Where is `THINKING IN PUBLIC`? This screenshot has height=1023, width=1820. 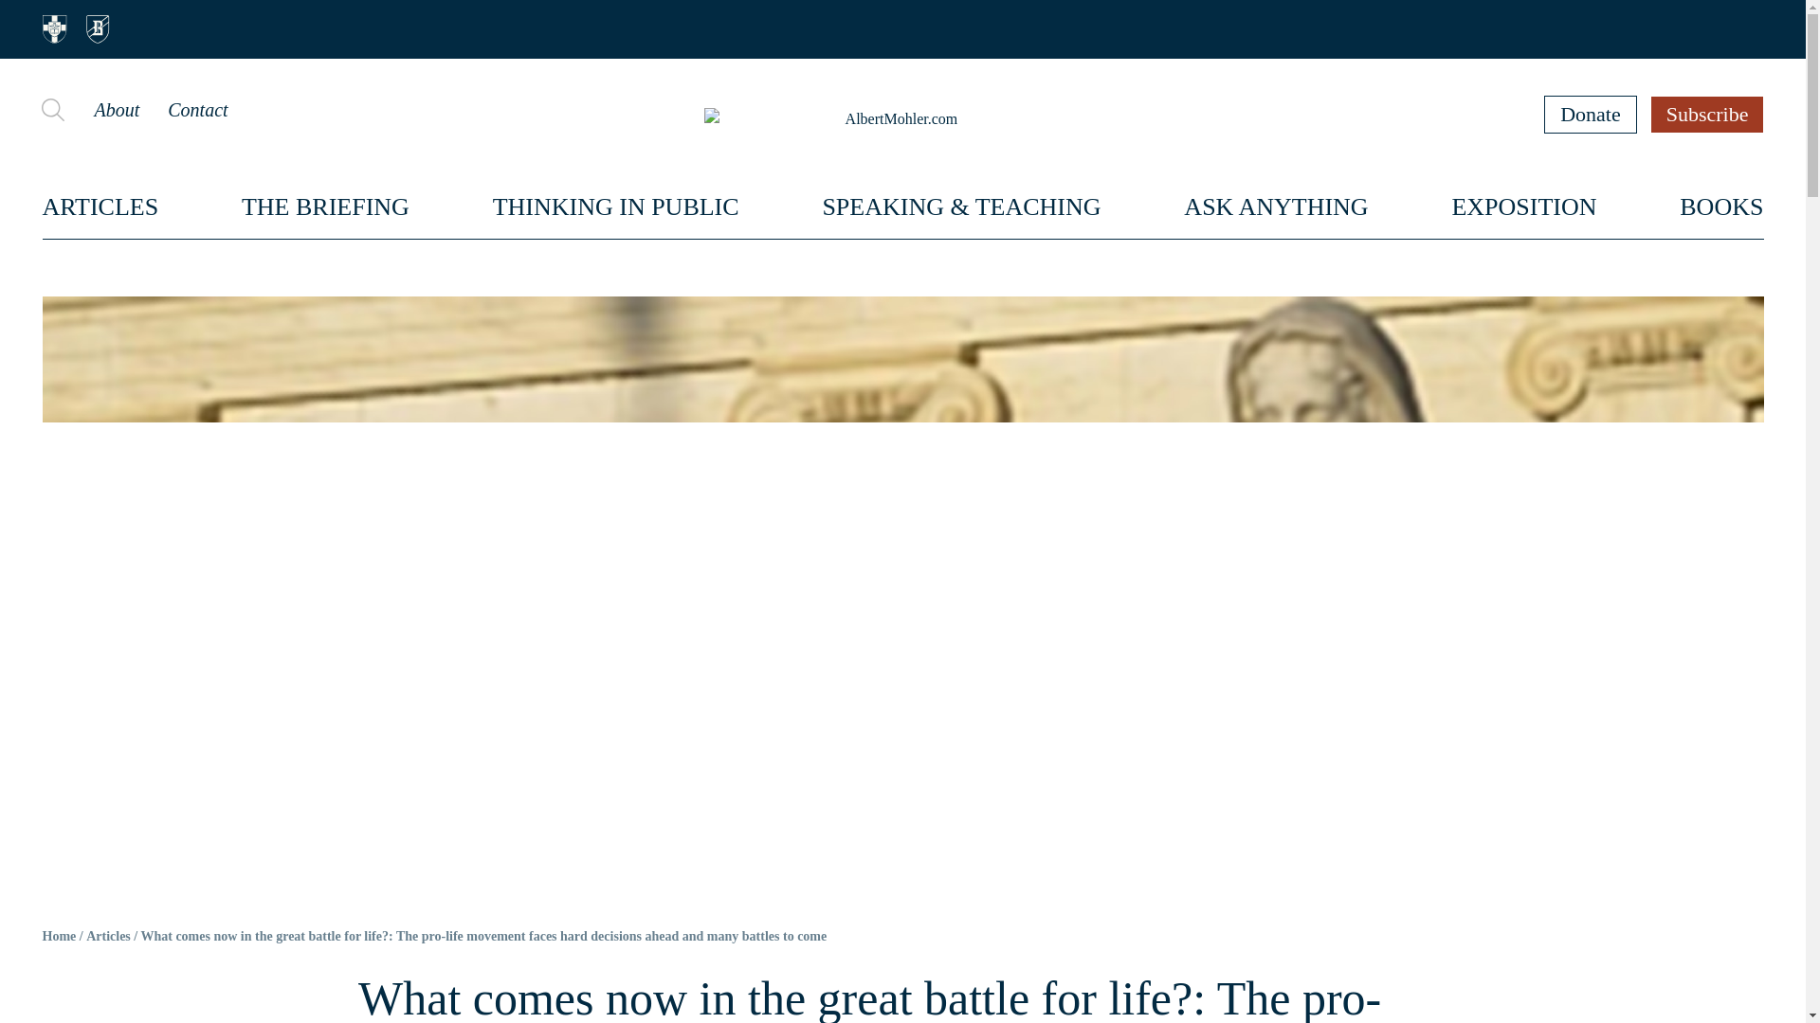
THINKING IN PUBLIC is located at coordinates (616, 206).